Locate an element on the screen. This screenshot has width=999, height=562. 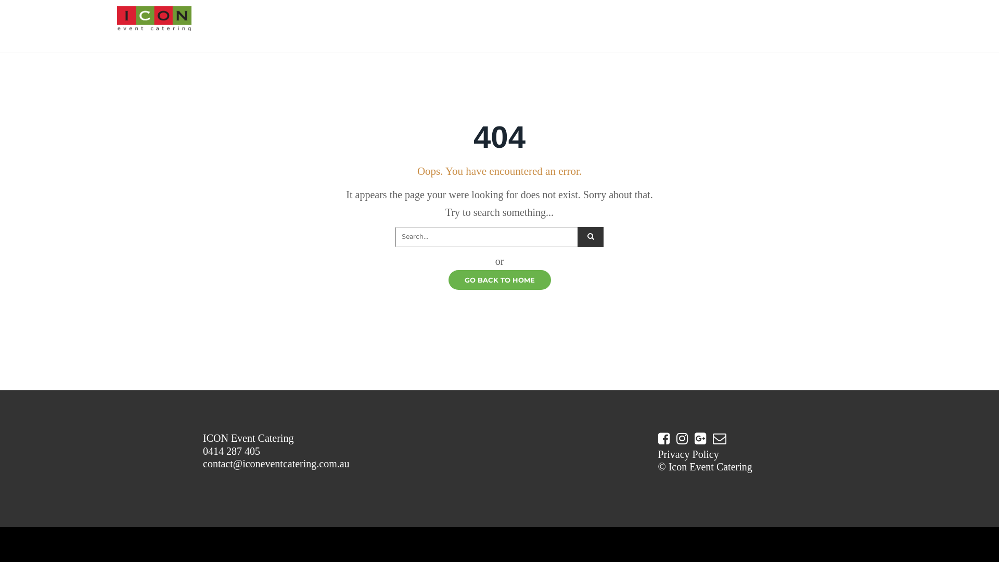
GRAZING
BOARDS is located at coordinates (435, 26).